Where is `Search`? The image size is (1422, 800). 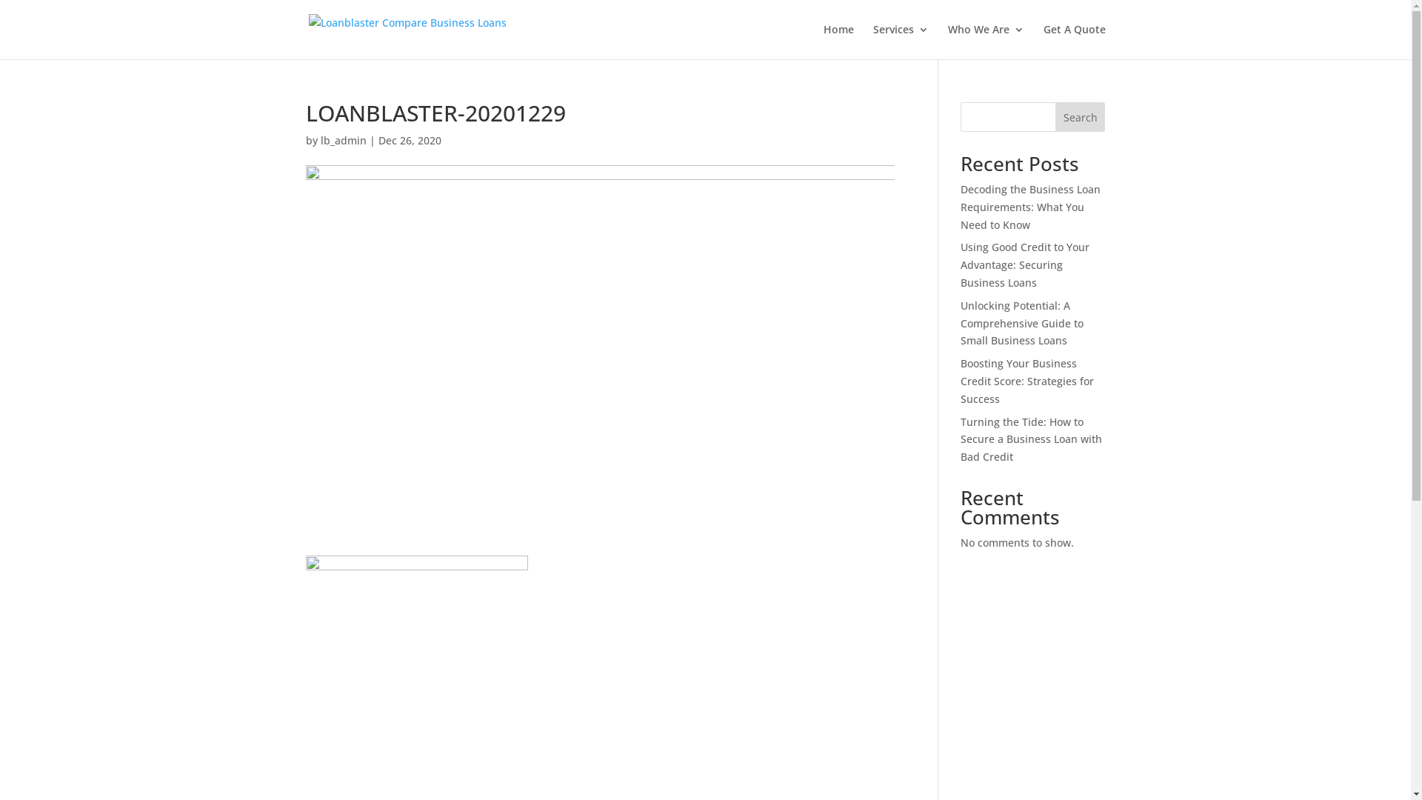
Search is located at coordinates (1081, 117).